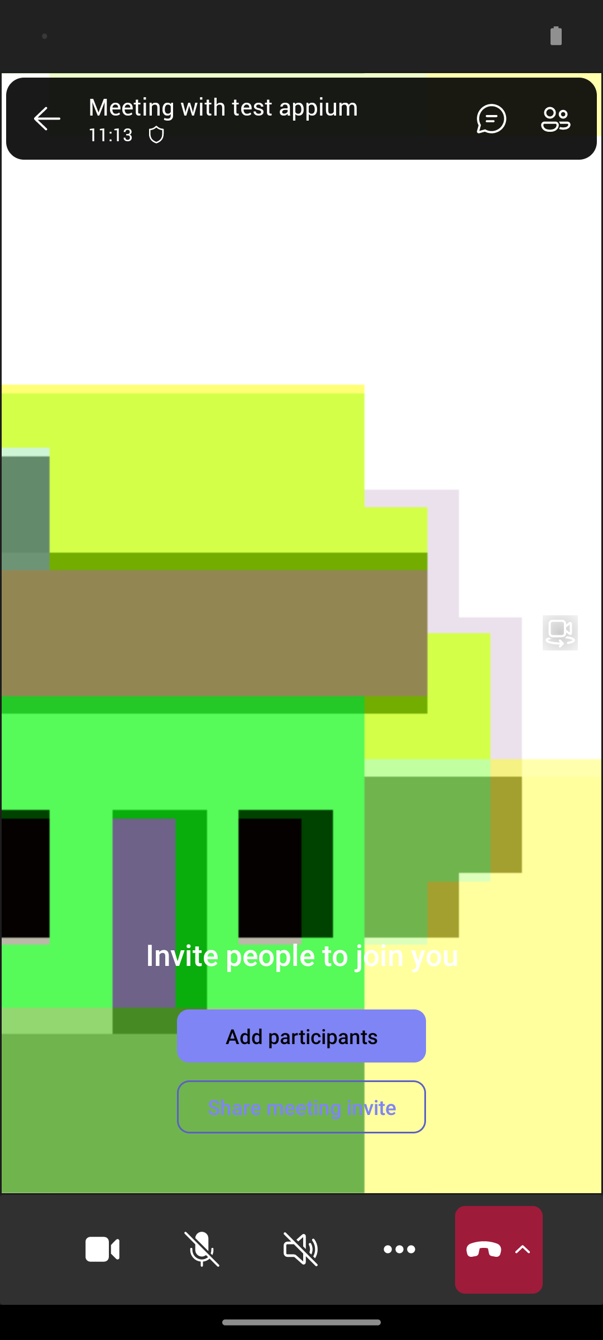 This screenshot has width=603, height=1340. Describe the element at coordinates (400, 1250) in the screenshot. I see `More options` at that location.